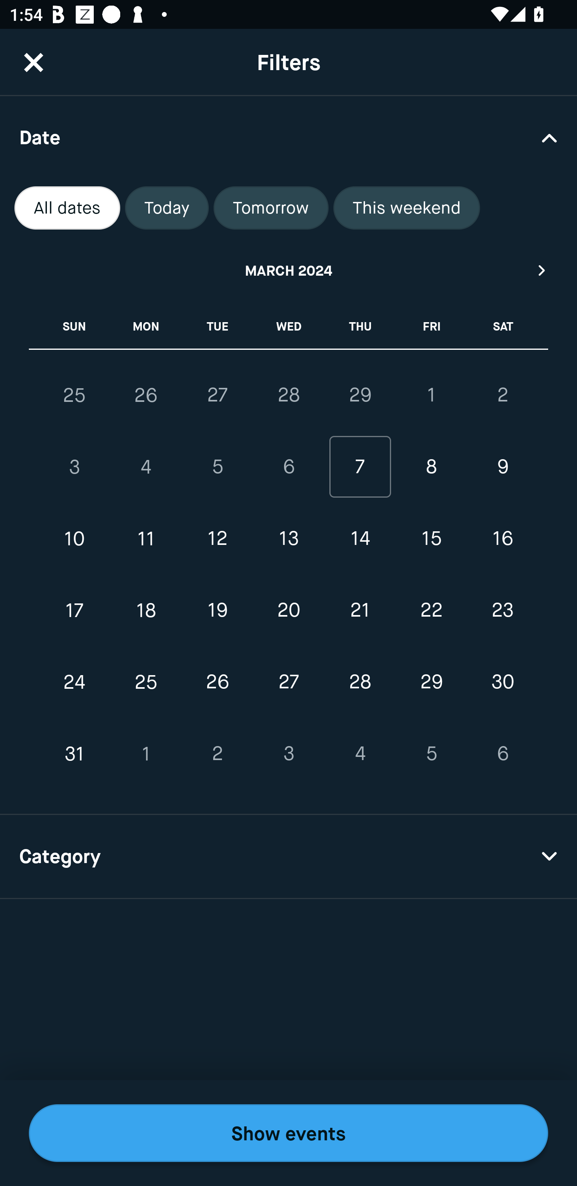 Image resolution: width=577 pixels, height=1186 pixels. What do you see at coordinates (407, 208) in the screenshot?
I see `This weekend` at bounding box center [407, 208].